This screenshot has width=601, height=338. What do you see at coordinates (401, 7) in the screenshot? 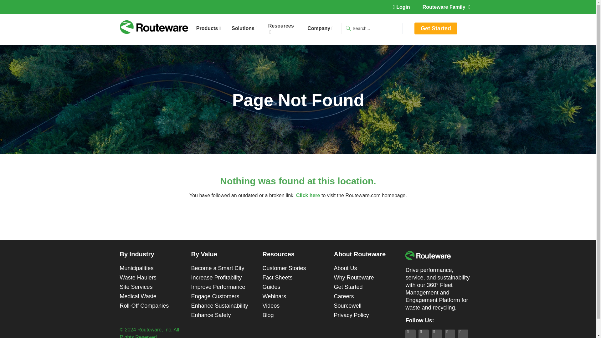
I see `Login` at bounding box center [401, 7].